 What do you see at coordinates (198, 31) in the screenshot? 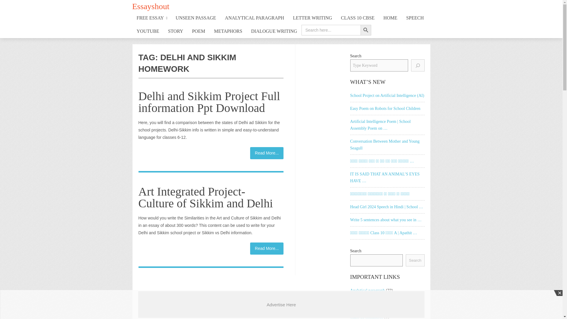
I see `POEM` at bounding box center [198, 31].